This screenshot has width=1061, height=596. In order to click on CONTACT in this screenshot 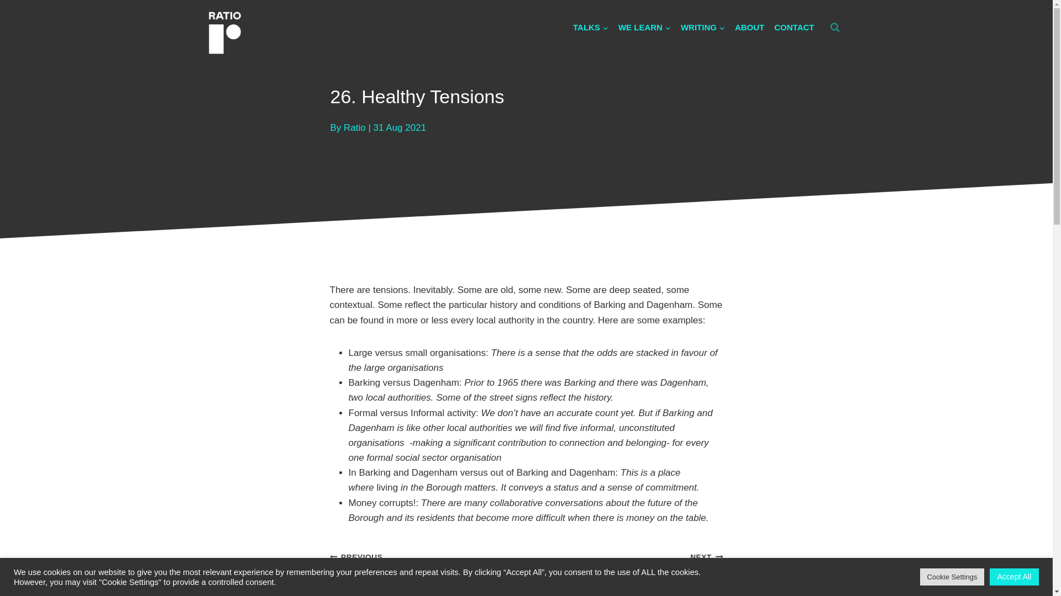, I will do `click(794, 28)`.